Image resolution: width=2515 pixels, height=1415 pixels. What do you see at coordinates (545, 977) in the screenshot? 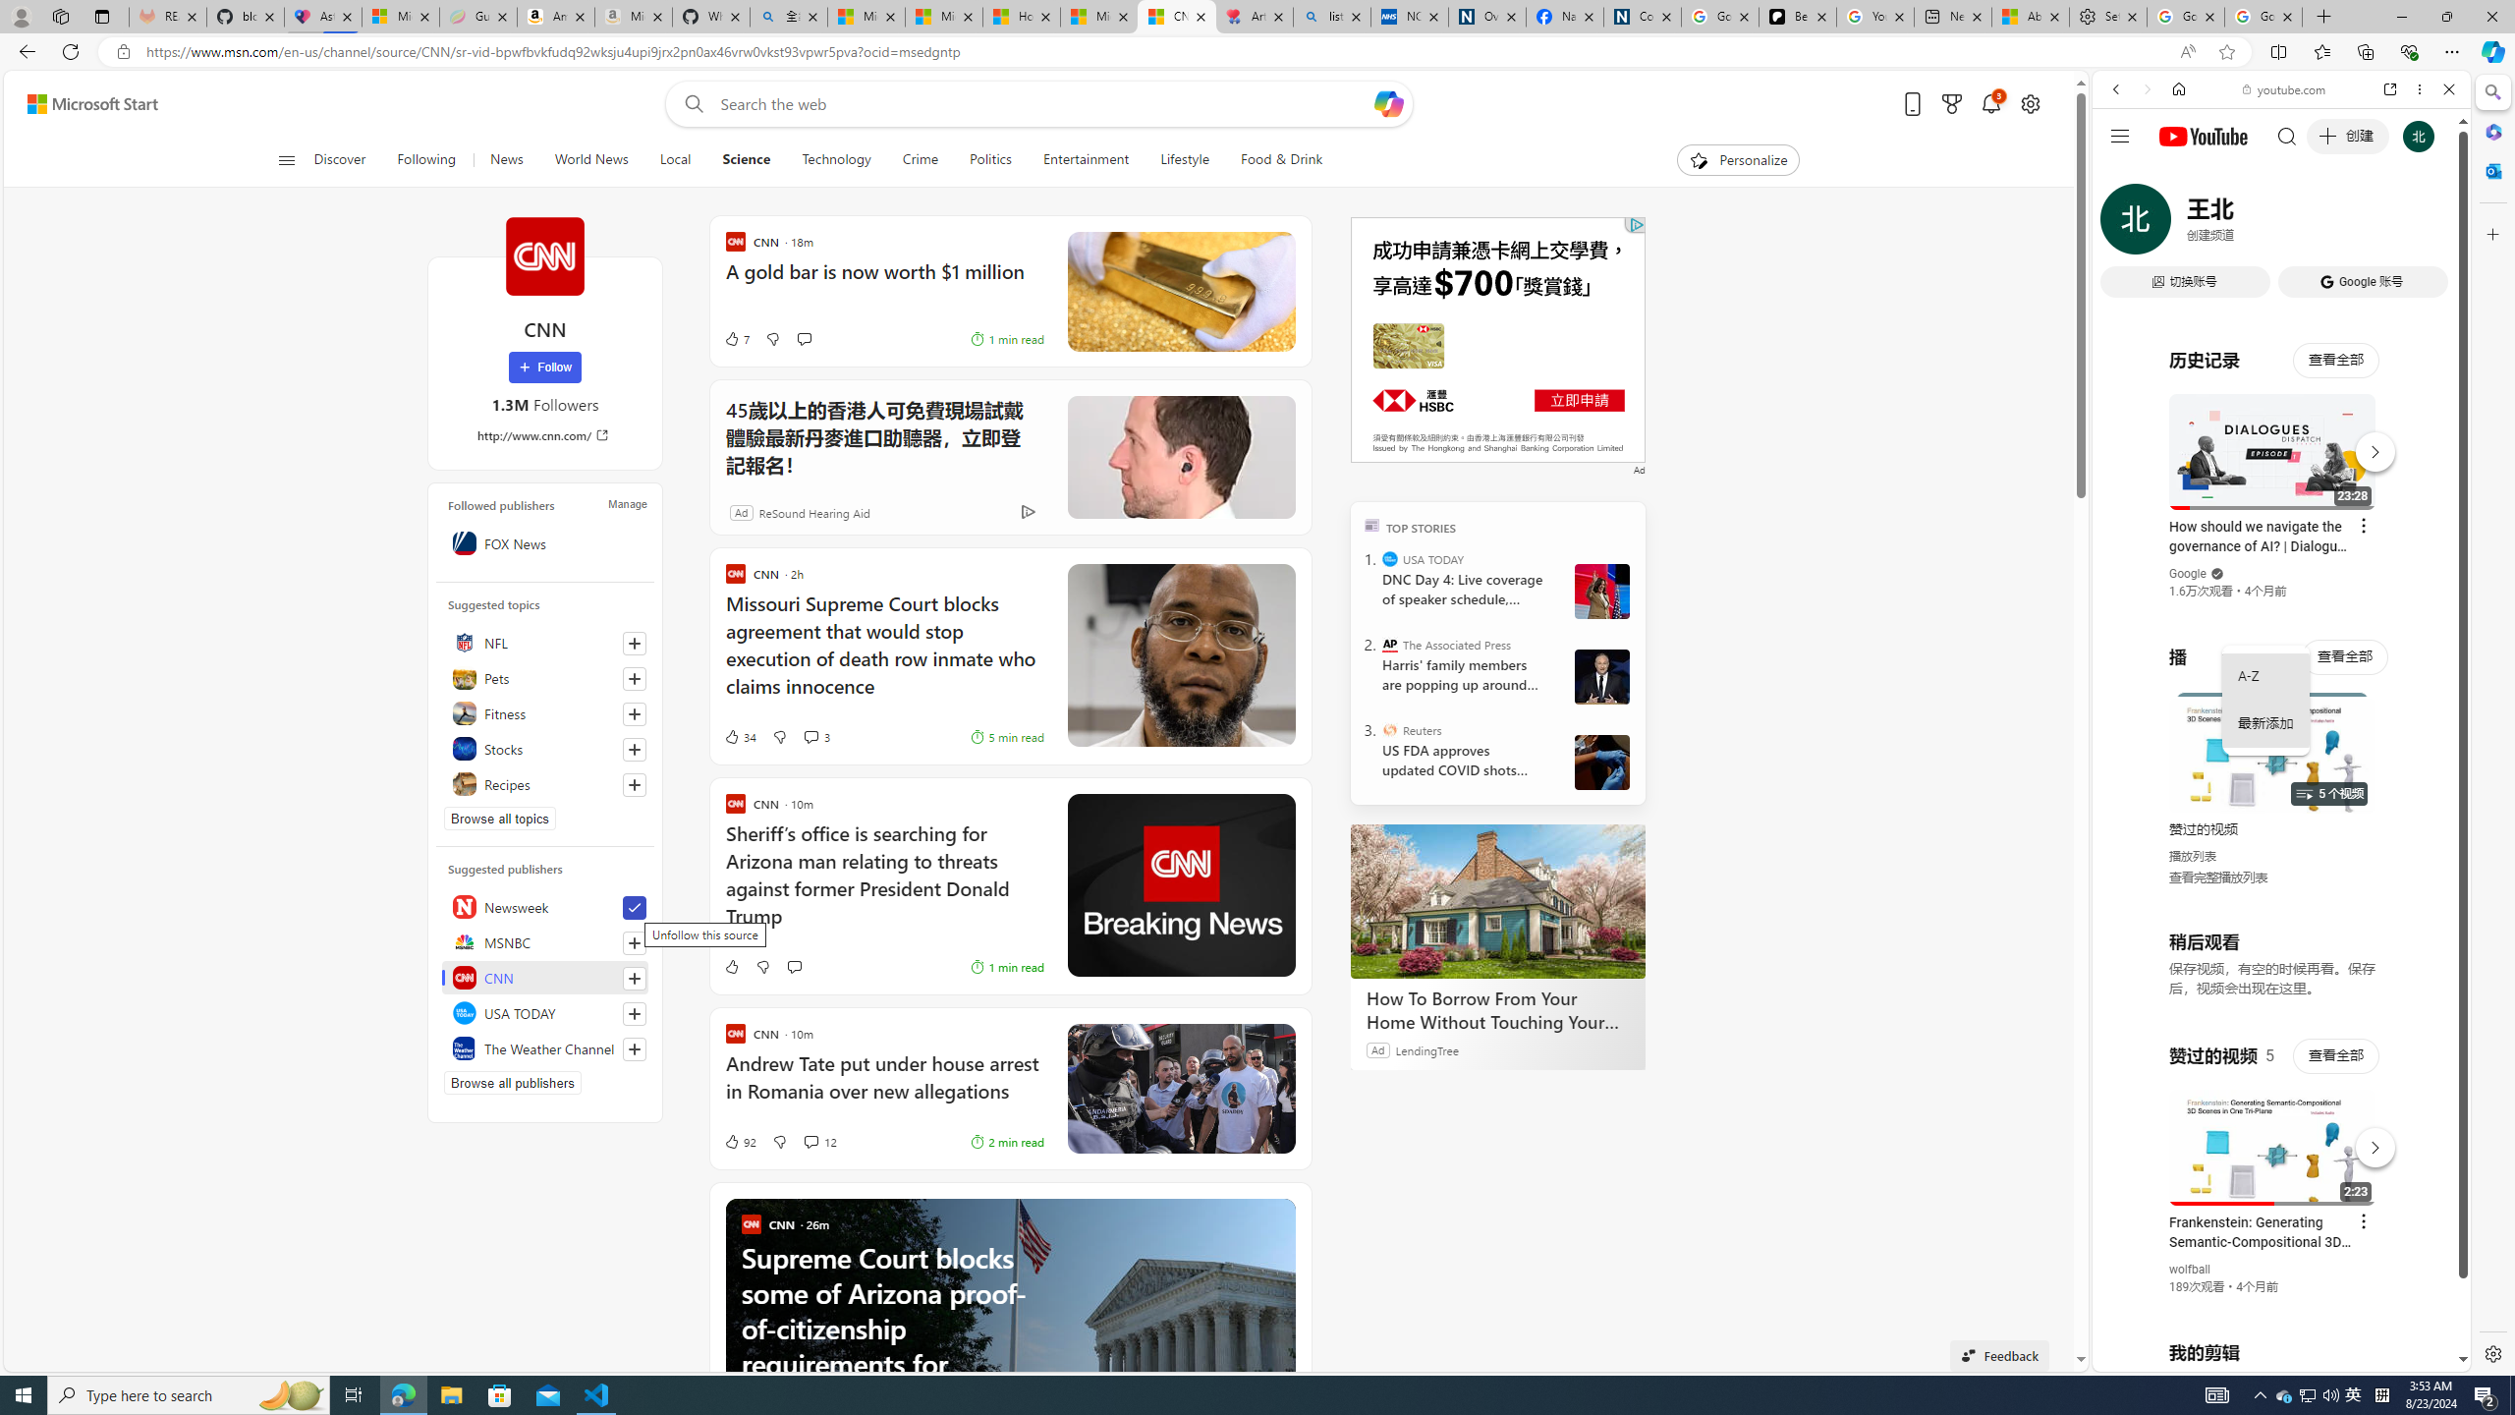
I see `CNN` at bounding box center [545, 977].